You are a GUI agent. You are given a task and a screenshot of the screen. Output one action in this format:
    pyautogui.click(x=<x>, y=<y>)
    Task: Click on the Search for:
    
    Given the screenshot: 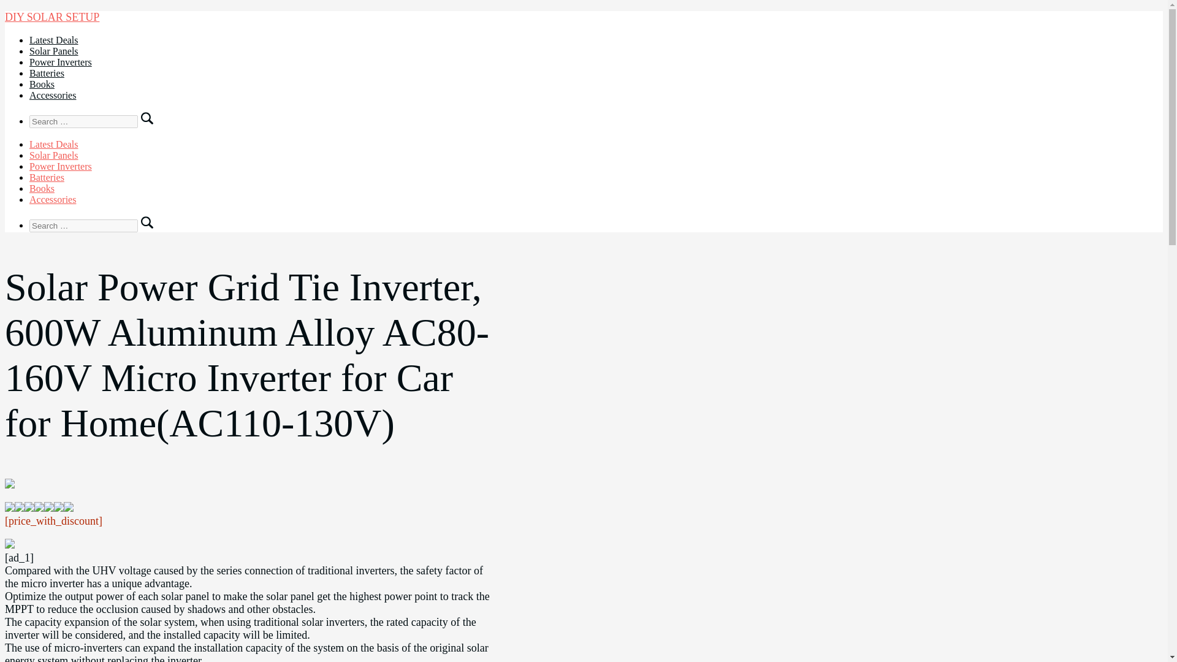 What is the action you would take?
    pyautogui.click(x=83, y=226)
    